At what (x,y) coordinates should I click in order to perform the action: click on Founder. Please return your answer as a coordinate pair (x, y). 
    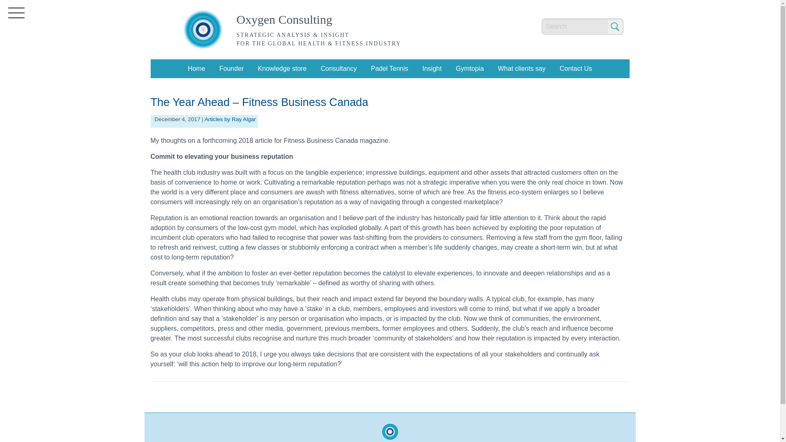
    Looking at the image, I should click on (231, 69).